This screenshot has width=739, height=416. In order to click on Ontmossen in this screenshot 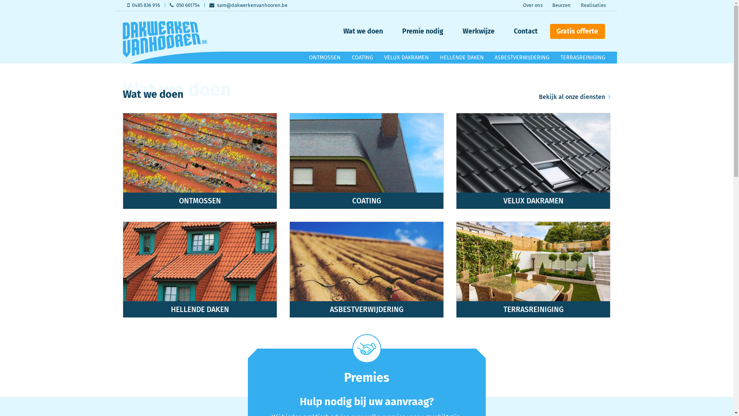, I will do `click(200, 161)`.